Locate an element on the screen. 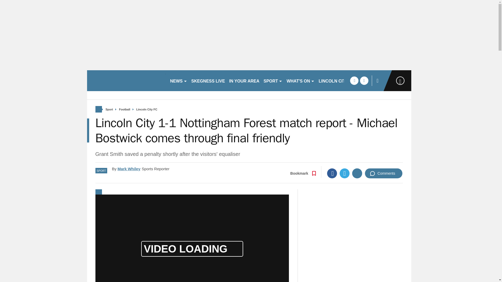  LINCOLN CITY FC is located at coordinates (336, 80).